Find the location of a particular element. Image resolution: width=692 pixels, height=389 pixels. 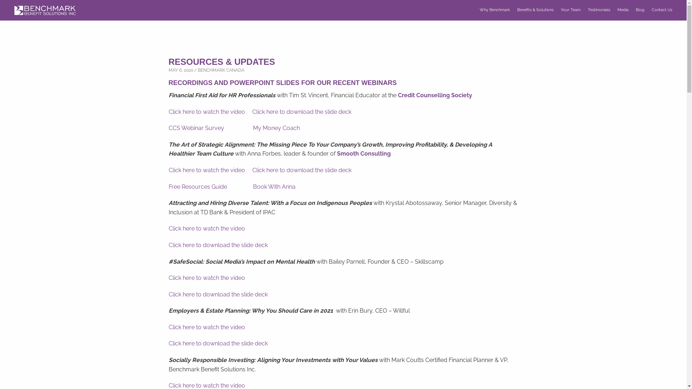

CCS Webinar Survey is located at coordinates (196, 128).